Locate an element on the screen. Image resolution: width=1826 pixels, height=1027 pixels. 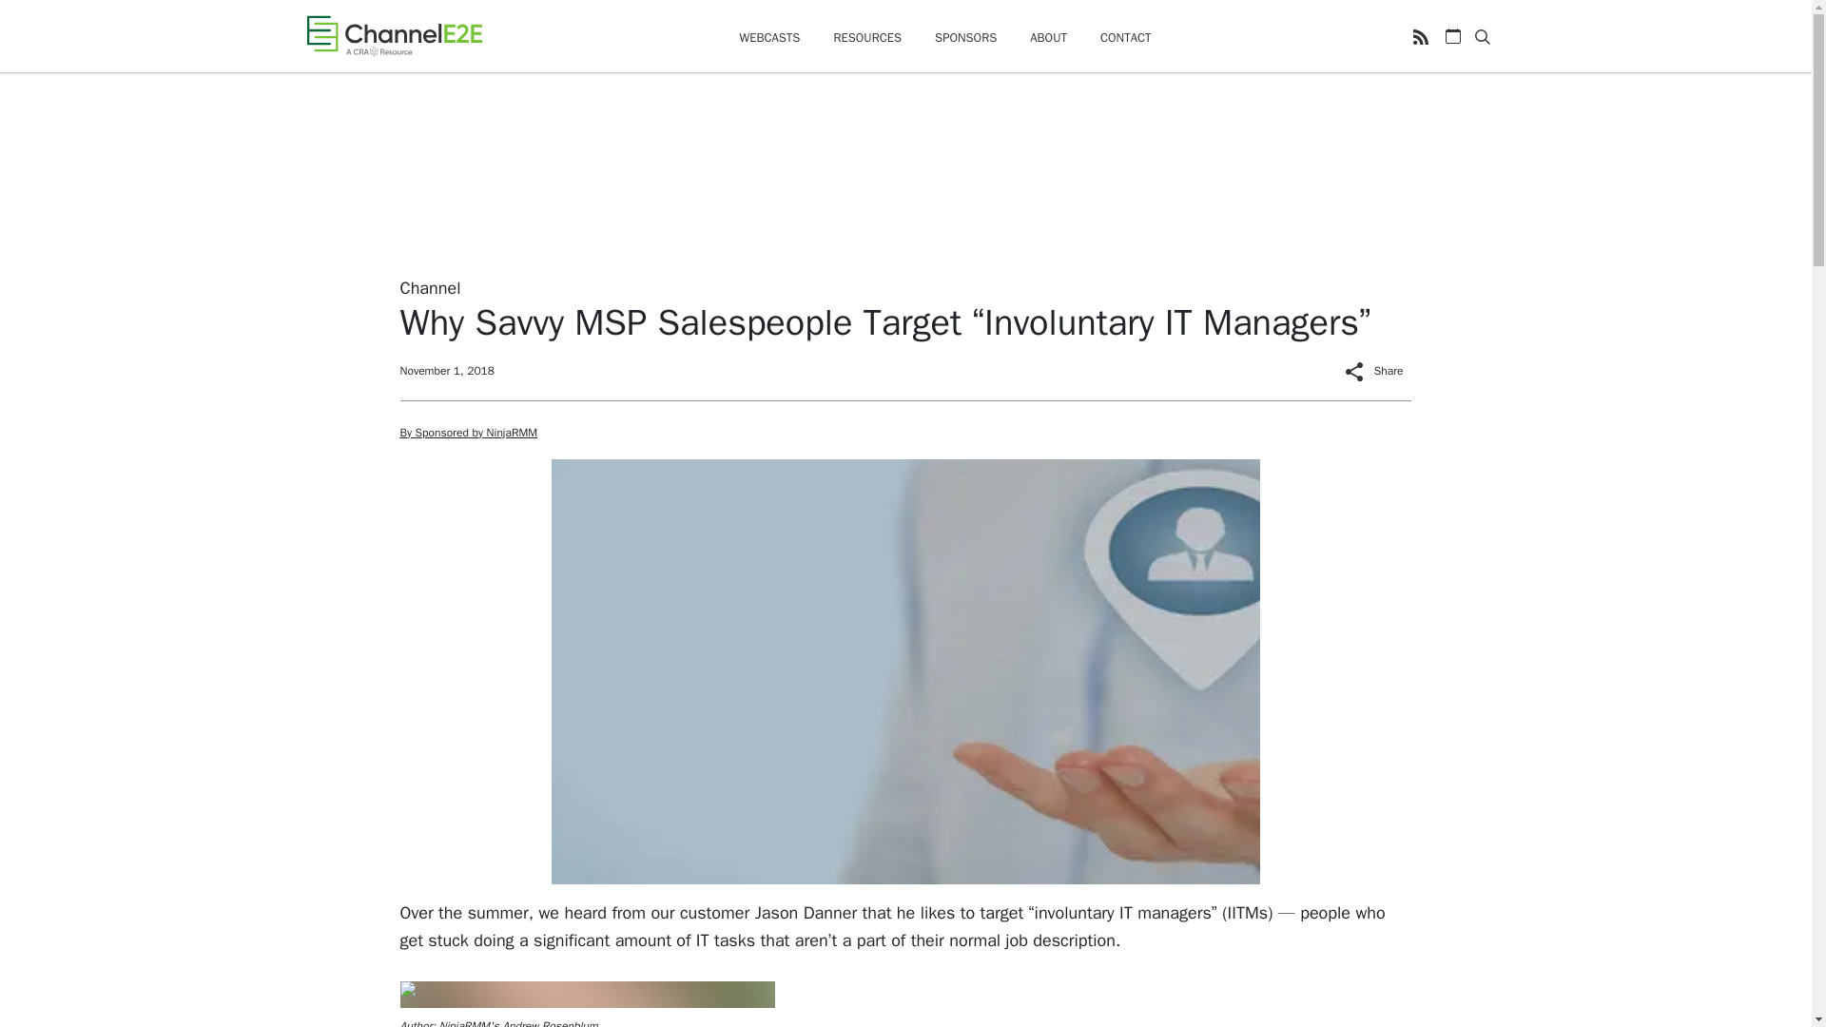
ABOUT is located at coordinates (1048, 38).